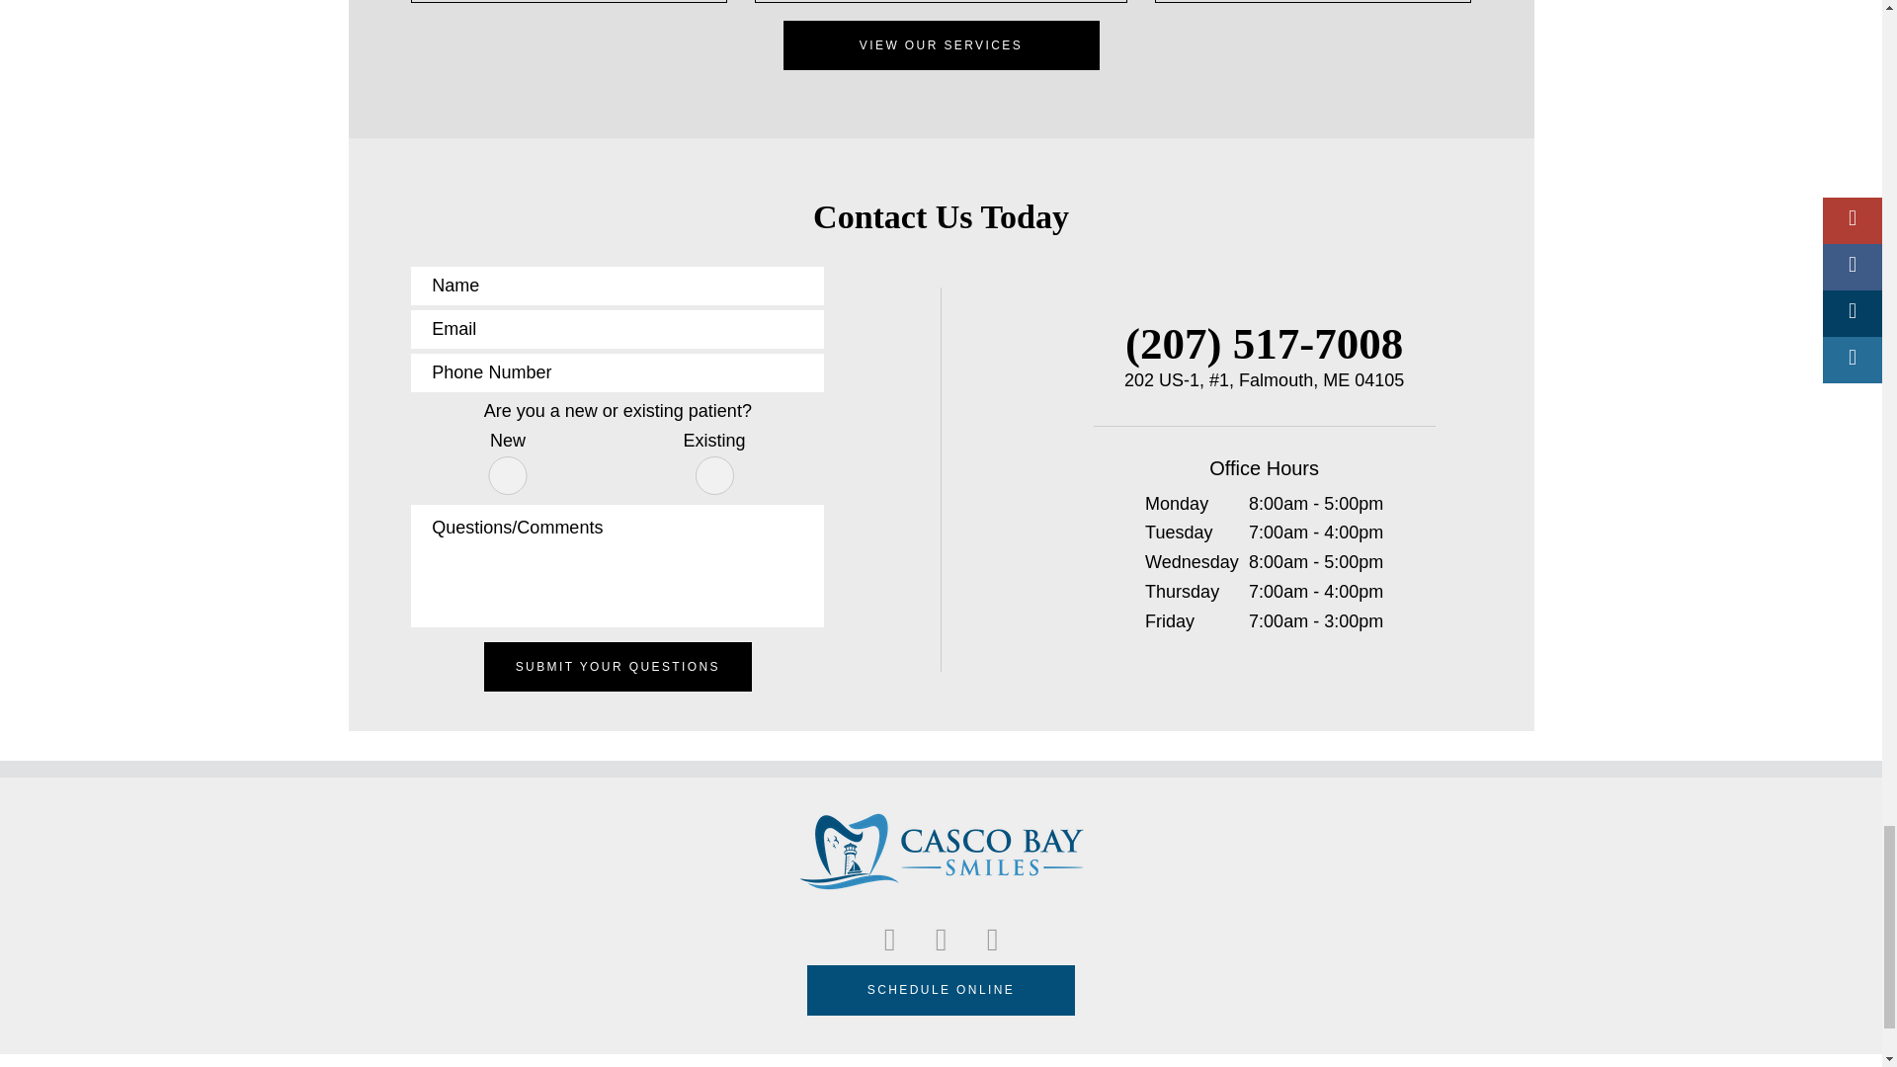  I want to click on New, so click(508, 476).